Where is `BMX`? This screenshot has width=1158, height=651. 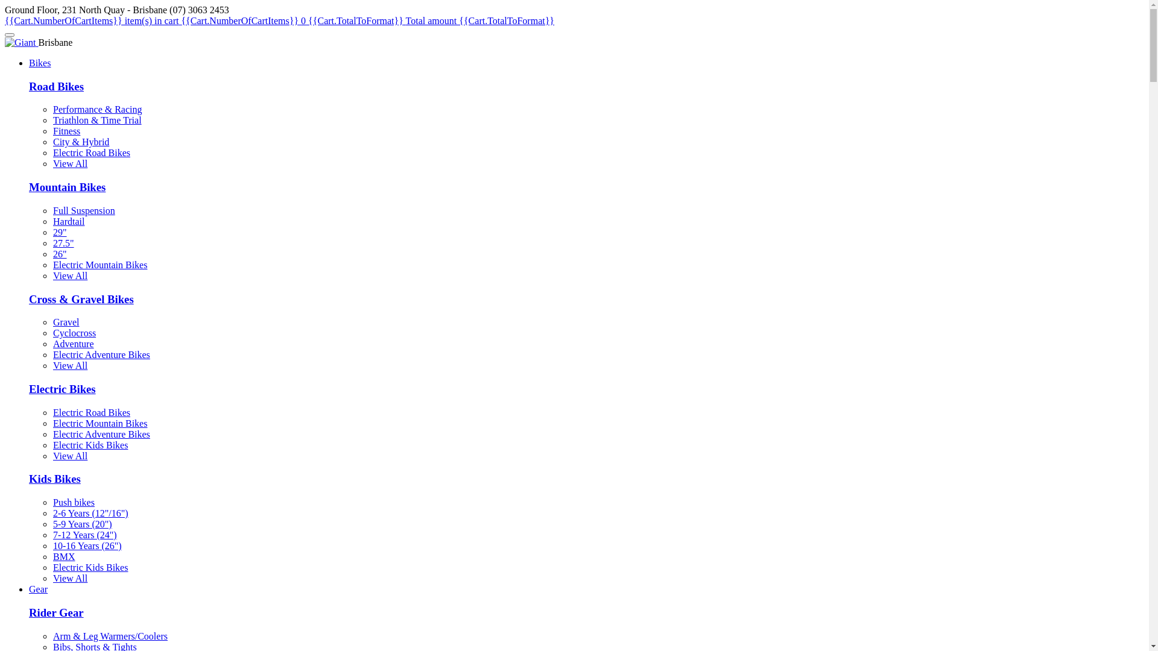
BMX is located at coordinates (64, 557).